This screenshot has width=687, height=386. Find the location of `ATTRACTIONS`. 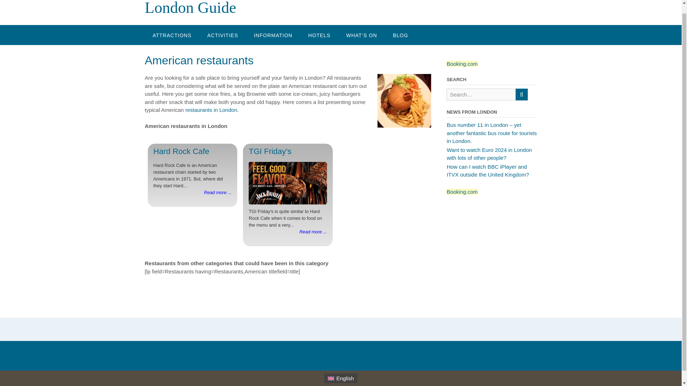

ATTRACTIONS is located at coordinates (172, 35).